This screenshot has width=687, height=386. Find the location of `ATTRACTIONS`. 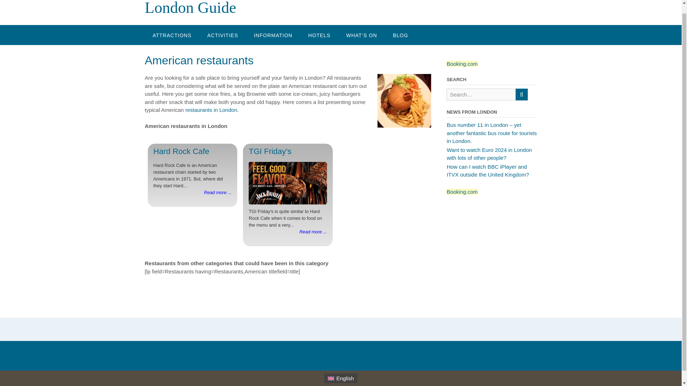

ATTRACTIONS is located at coordinates (172, 35).